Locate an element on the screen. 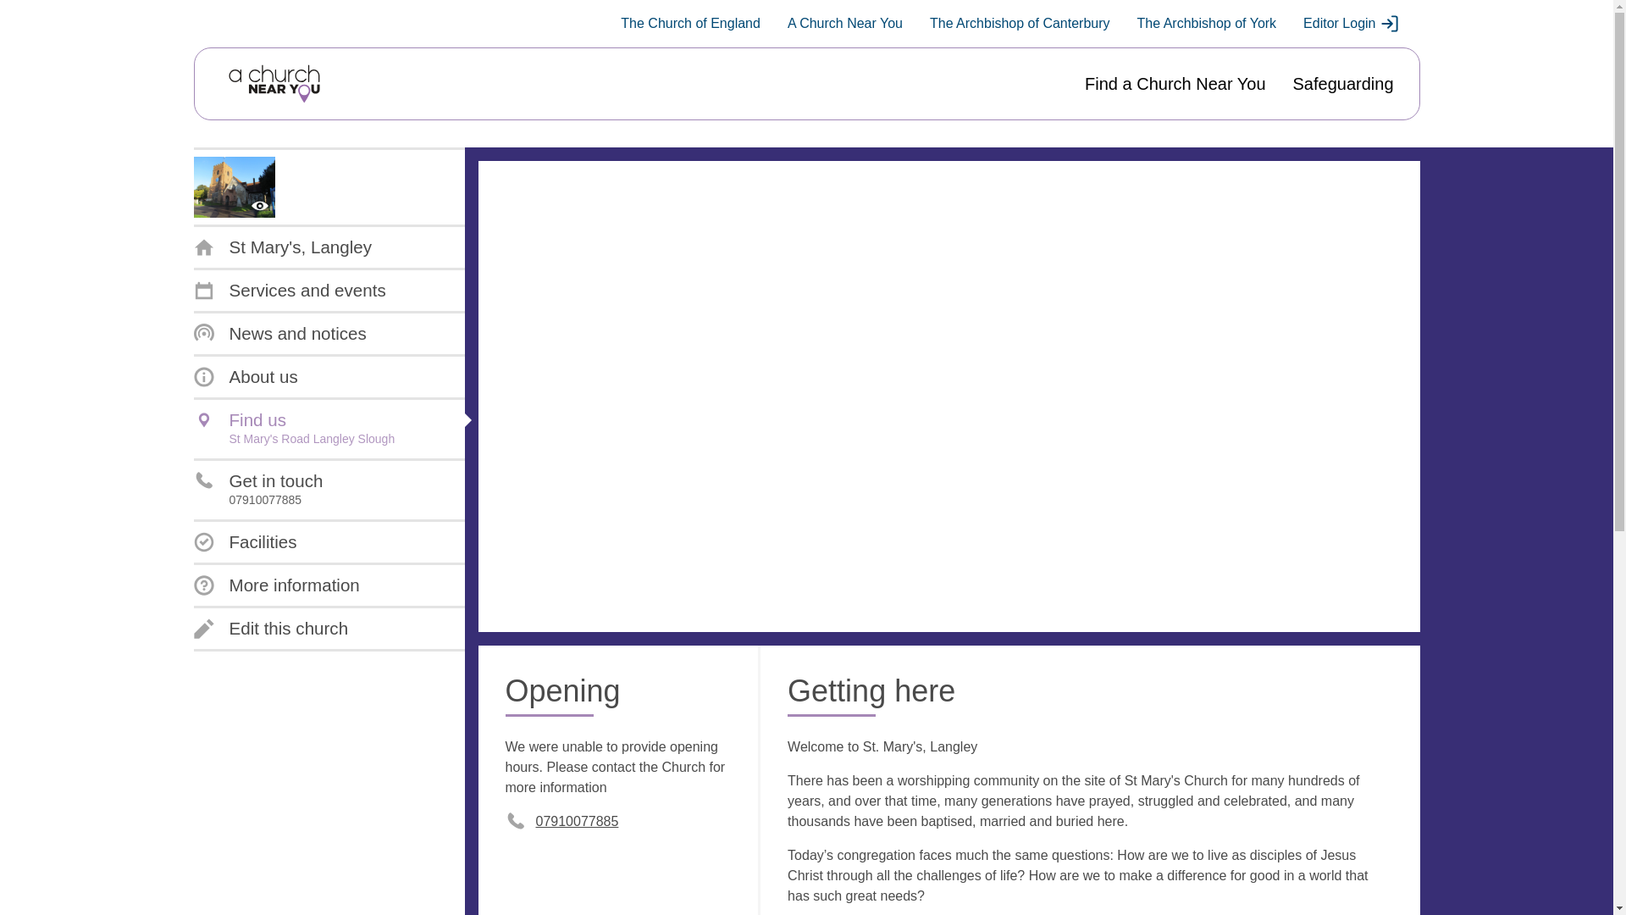  Facilities is located at coordinates (279, 334).